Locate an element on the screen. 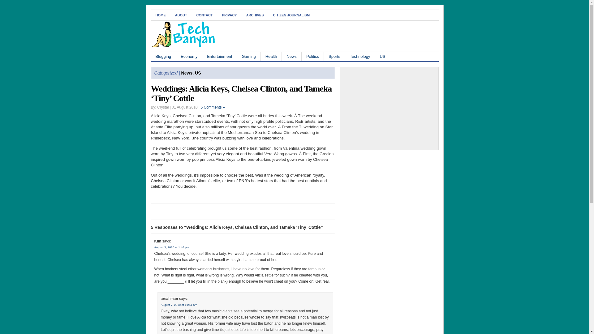 Image resolution: width=594 pixels, height=334 pixels. PRIVACY is located at coordinates (230, 15).